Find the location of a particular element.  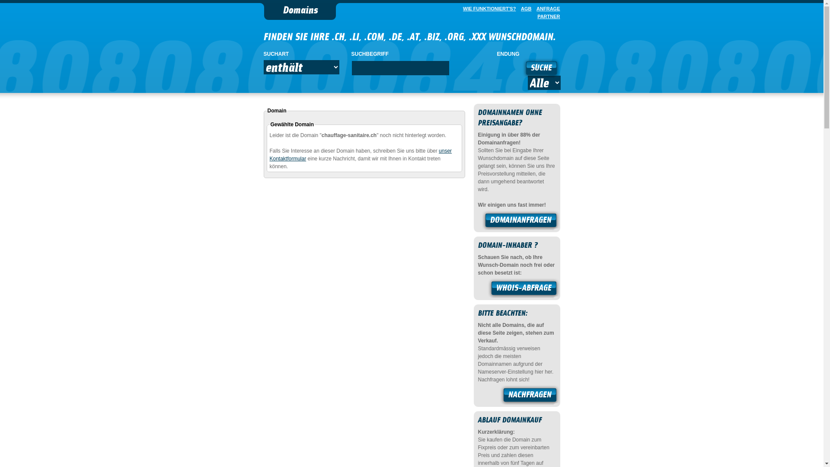

SUCHE is located at coordinates (541, 69).